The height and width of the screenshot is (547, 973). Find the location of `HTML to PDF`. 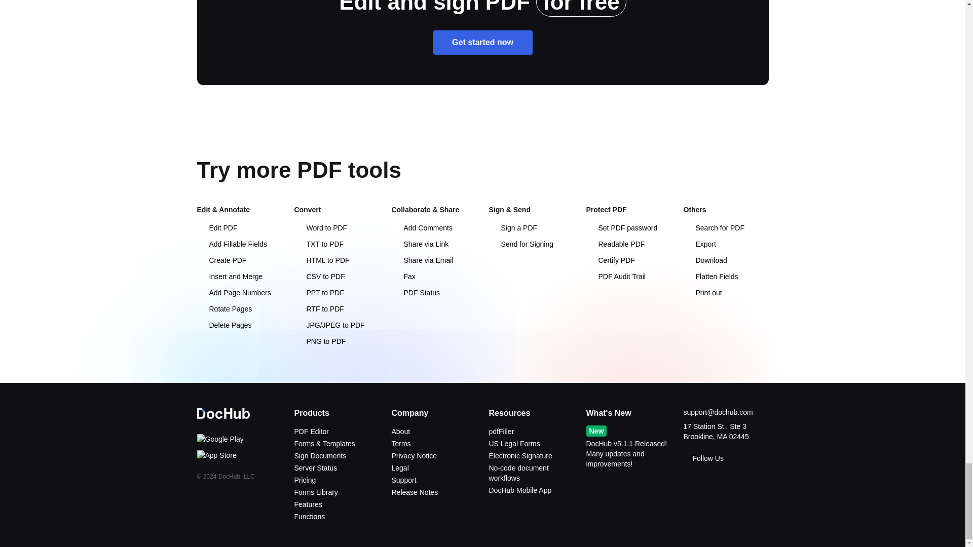

HTML to PDF is located at coordinates (321, 260).